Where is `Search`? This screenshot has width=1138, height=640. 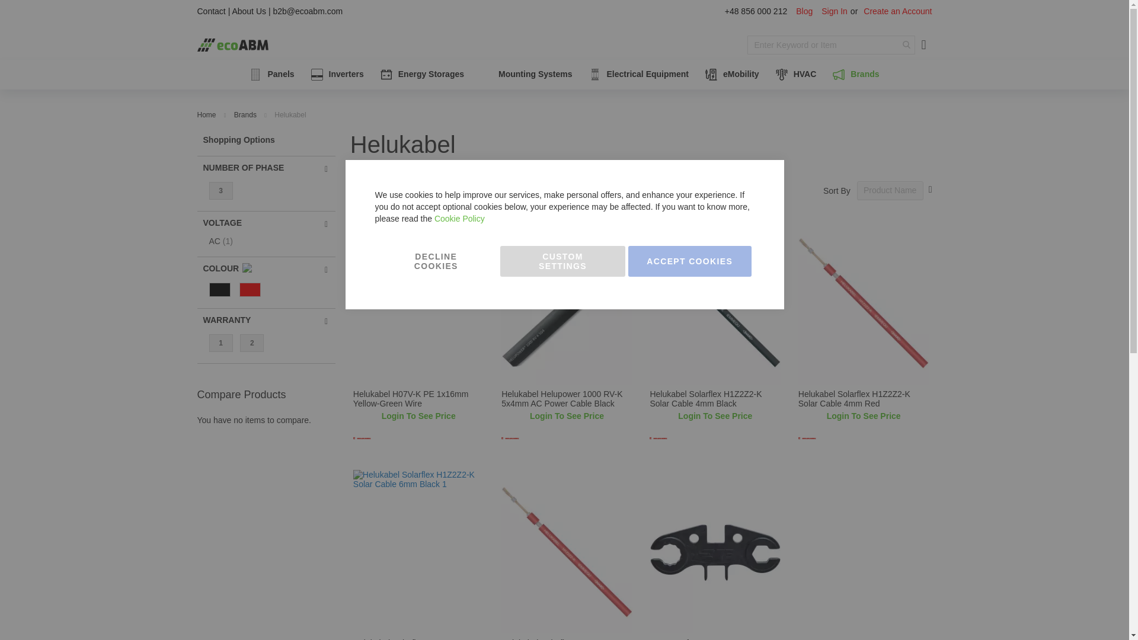
Search is located at coordinates (906, 45).